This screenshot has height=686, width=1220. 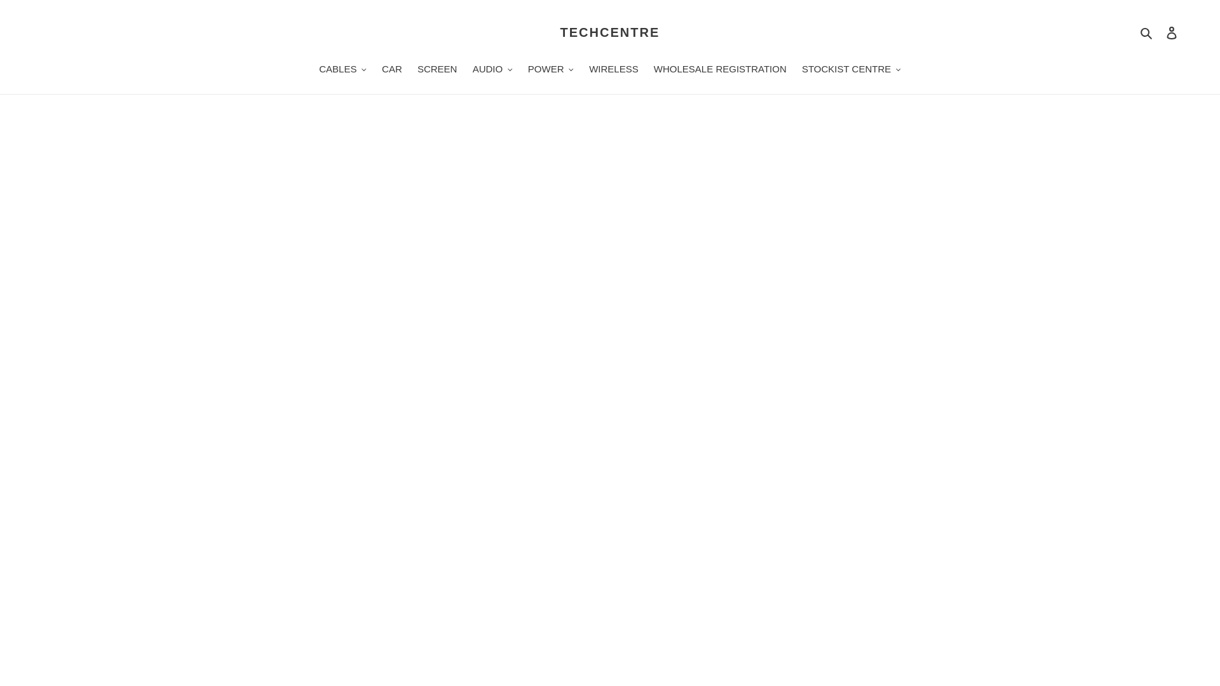 I want to click on Search, so click(x=1148, y=32).